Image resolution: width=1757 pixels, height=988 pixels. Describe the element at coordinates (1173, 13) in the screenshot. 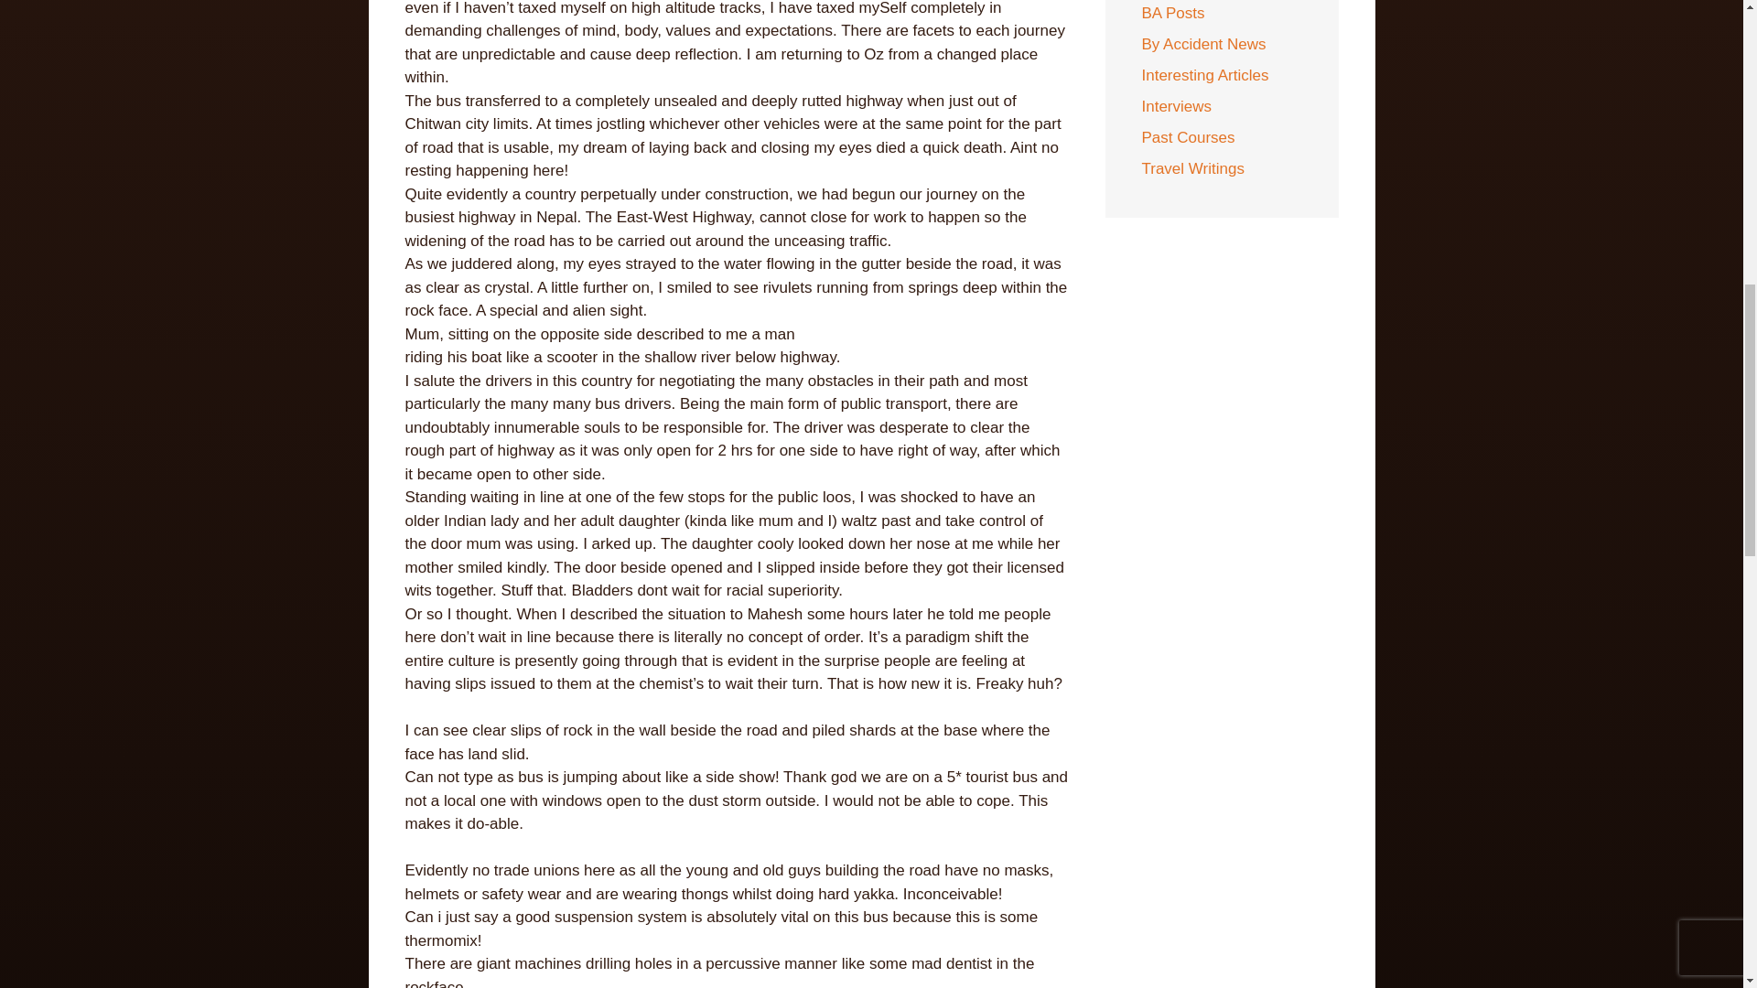

I see `BA Posts` at that location.